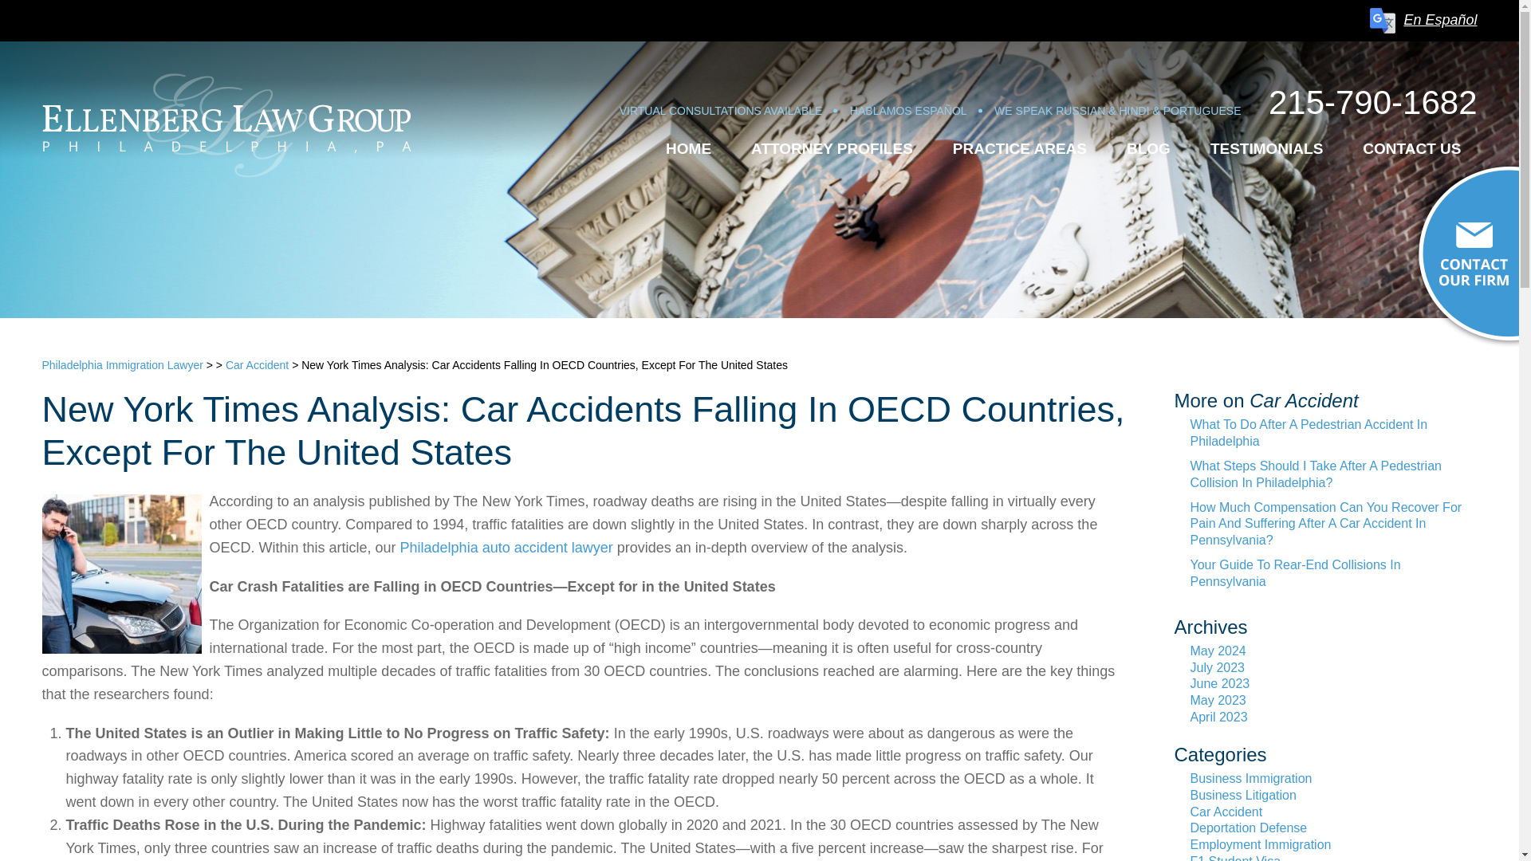 The height and width of the screenshot is (861, 1531). I want to click on HOME, so click(688, 110).